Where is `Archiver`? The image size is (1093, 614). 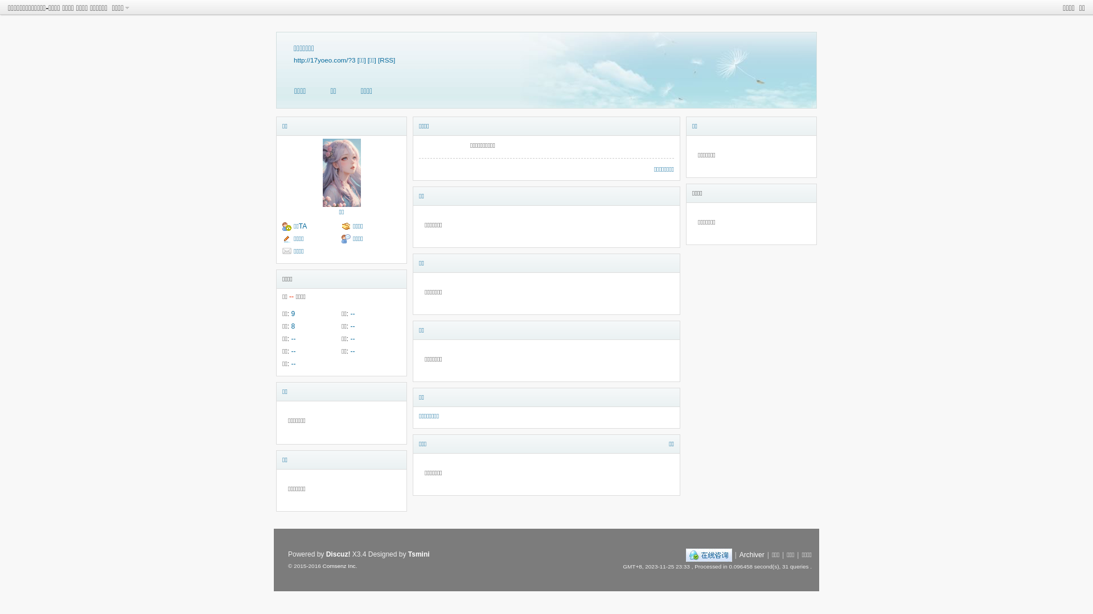
Archiver is located at coordinates (752, 555).